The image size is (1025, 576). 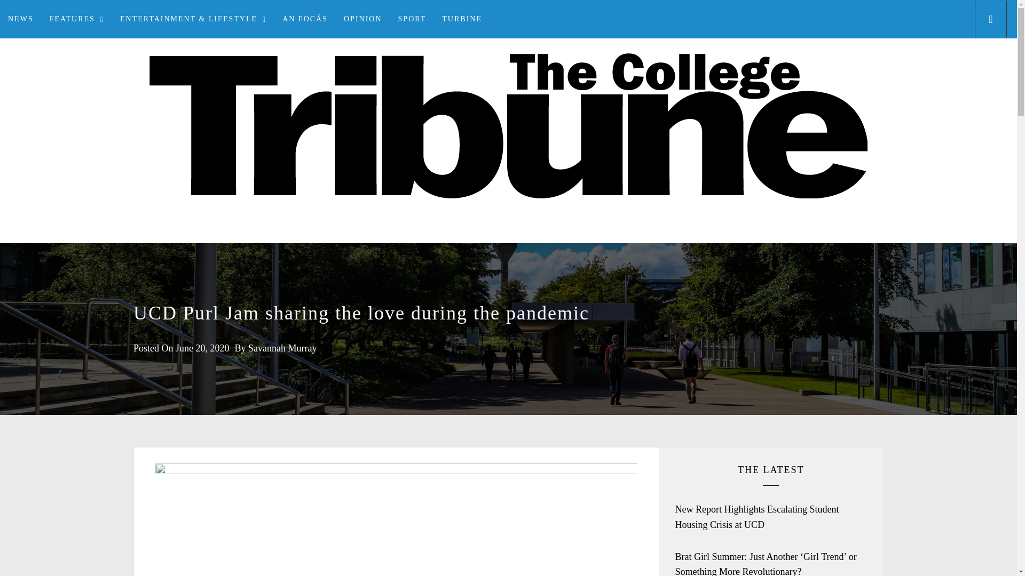 I want to click on Search, so click(x=562, y=287).